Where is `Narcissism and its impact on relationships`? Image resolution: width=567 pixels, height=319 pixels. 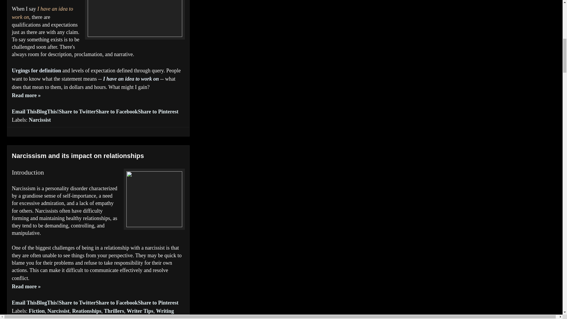
Narcissism and its impact on relationships is located at coordinates (78, 156).